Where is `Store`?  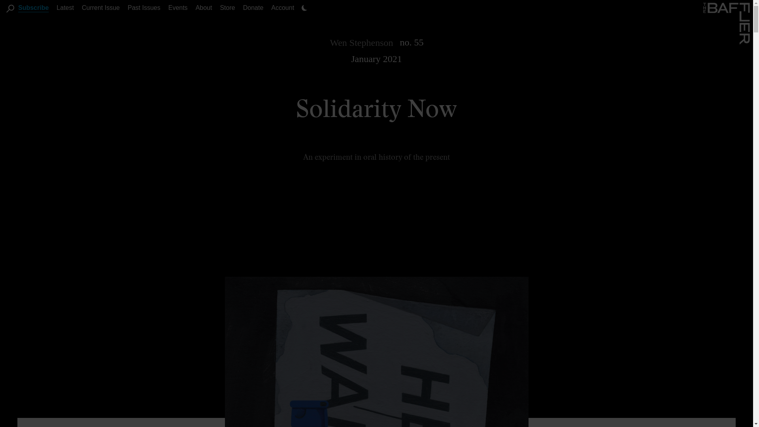
Store is located at coordinates (227, 8).